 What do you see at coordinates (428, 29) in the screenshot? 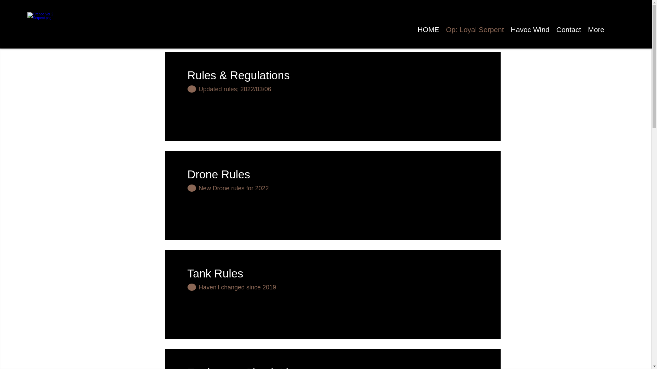
I see `HOME` at bounding box center [428, 29].